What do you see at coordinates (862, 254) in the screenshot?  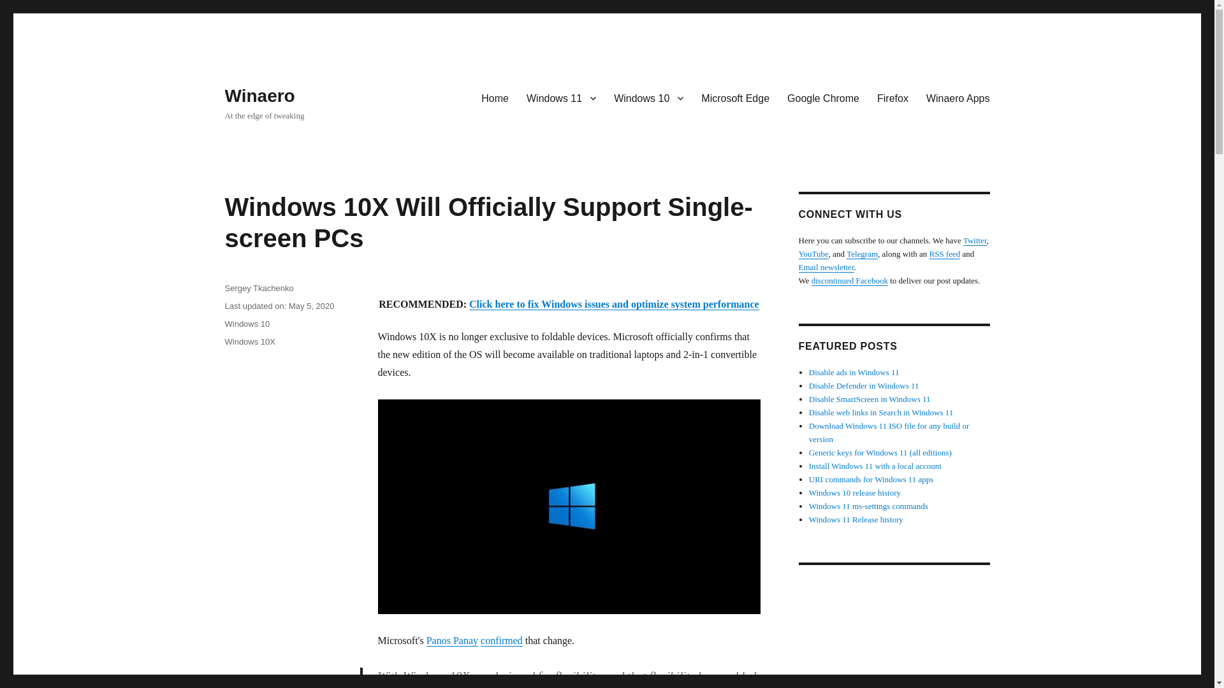 I see `Join our Telegram channel` at bounding box center [862, 254].